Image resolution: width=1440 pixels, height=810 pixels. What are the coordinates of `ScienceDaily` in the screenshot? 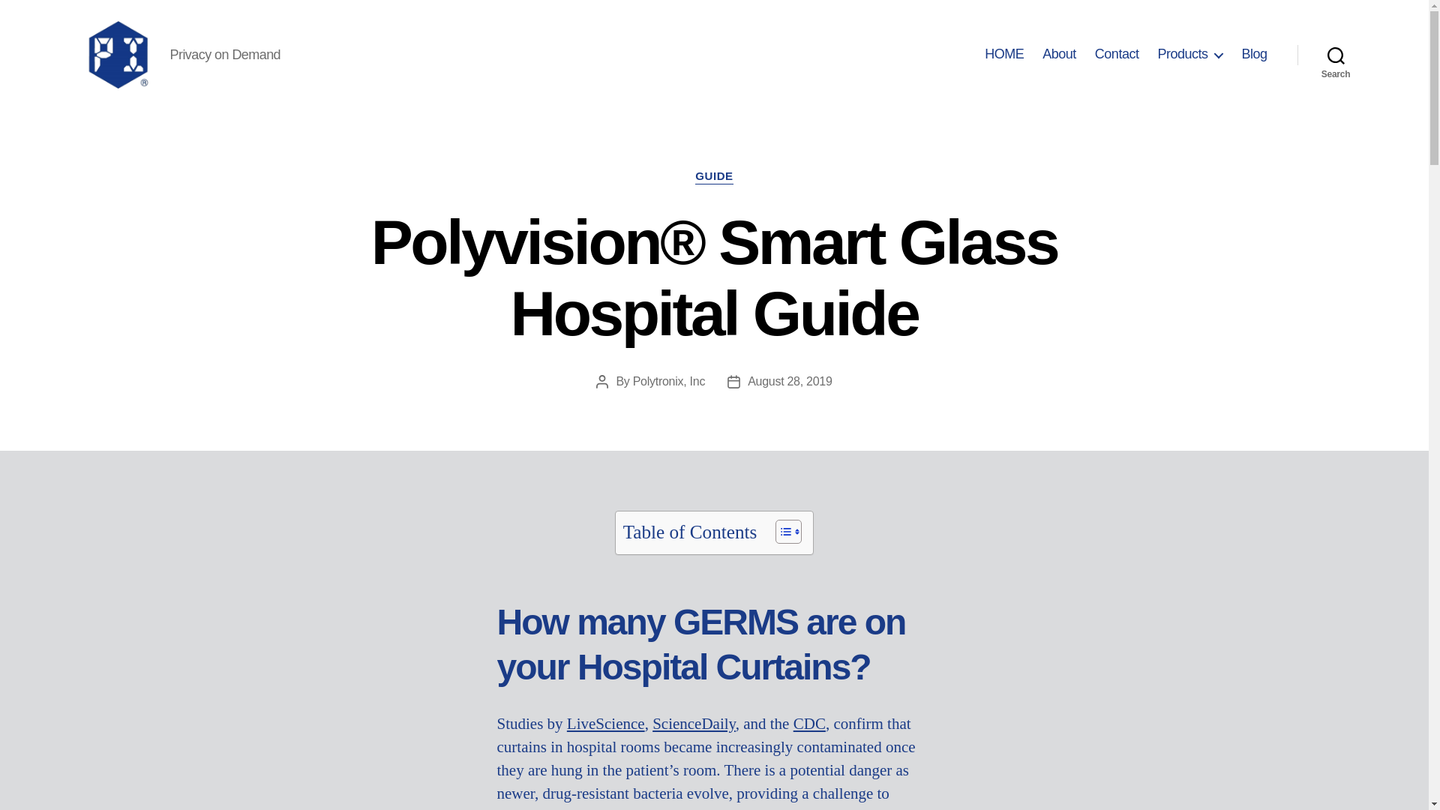 It's located at (694, 723).